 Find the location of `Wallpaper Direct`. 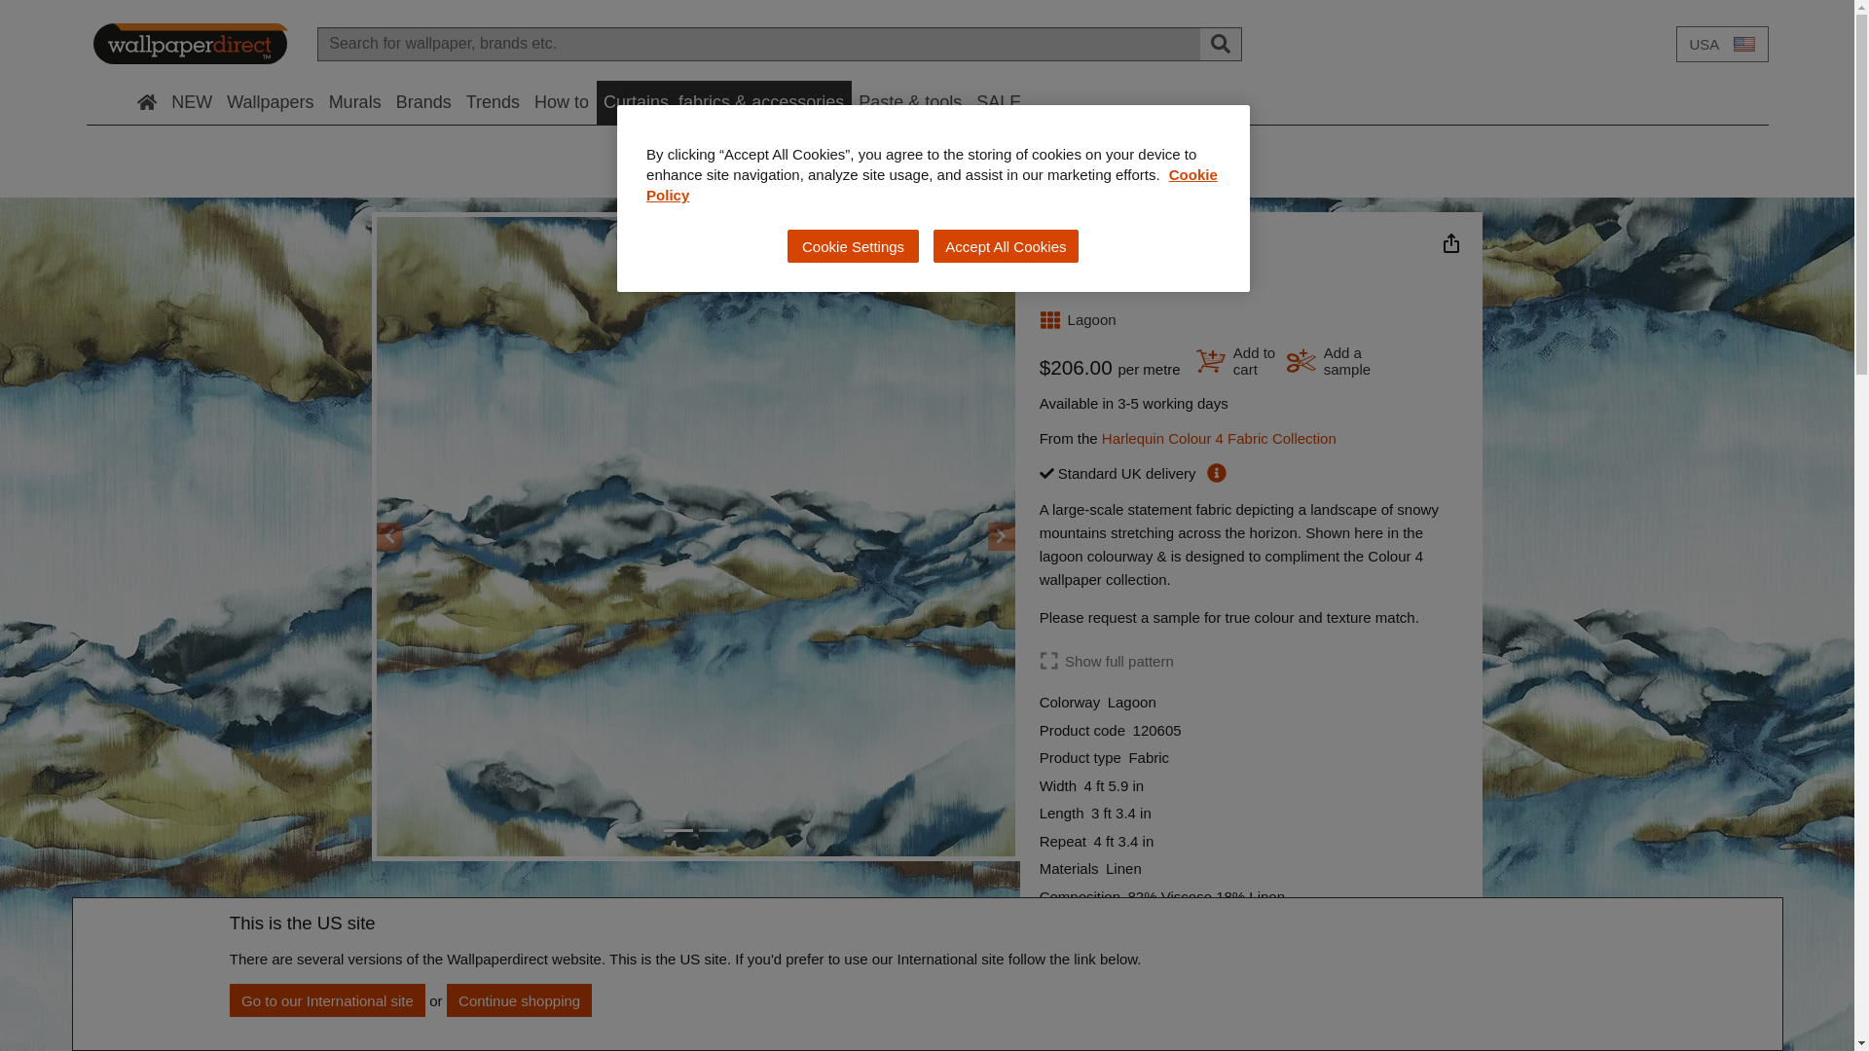

Wallpaper Direct is located at coordinates (191, 44).